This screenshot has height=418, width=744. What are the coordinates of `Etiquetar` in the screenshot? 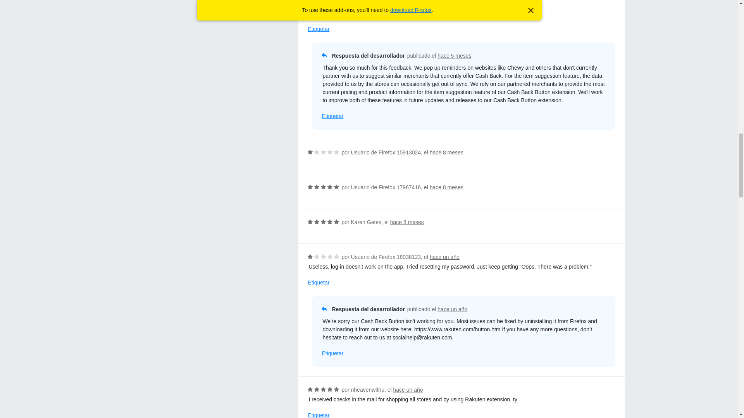 It's located at (319, 29).